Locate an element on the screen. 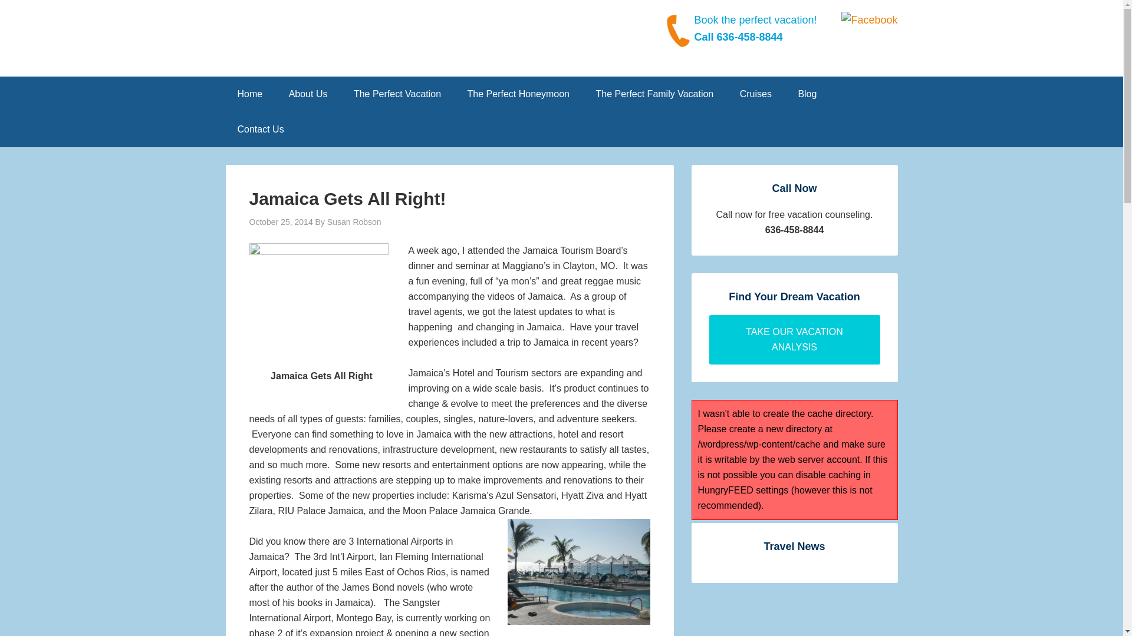  Blog is located at coordinates (807, 94).